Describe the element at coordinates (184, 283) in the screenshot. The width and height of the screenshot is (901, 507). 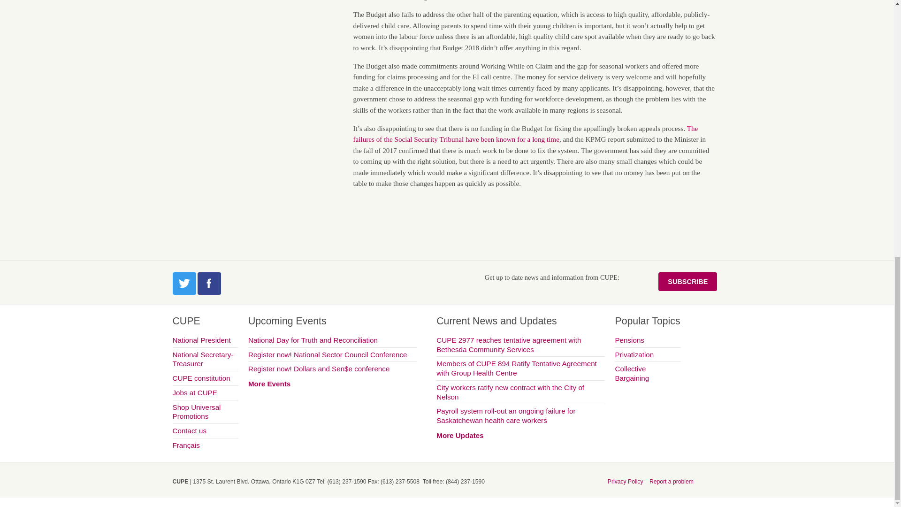
I see `Twitter` at that location.